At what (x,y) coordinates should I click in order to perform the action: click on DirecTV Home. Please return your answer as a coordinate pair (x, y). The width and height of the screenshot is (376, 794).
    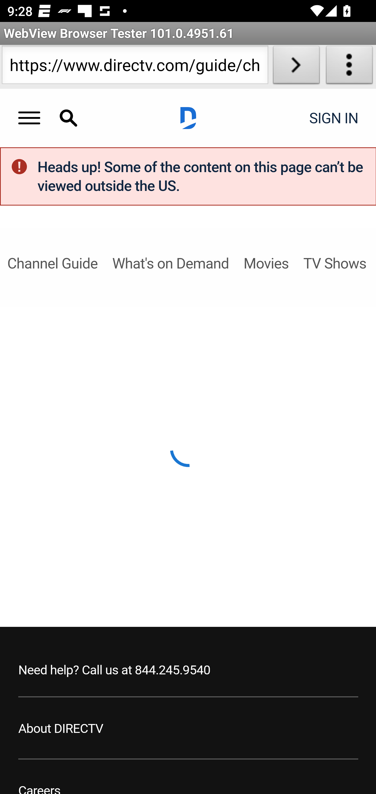
    Looking at the image, I should click on (188, 118).